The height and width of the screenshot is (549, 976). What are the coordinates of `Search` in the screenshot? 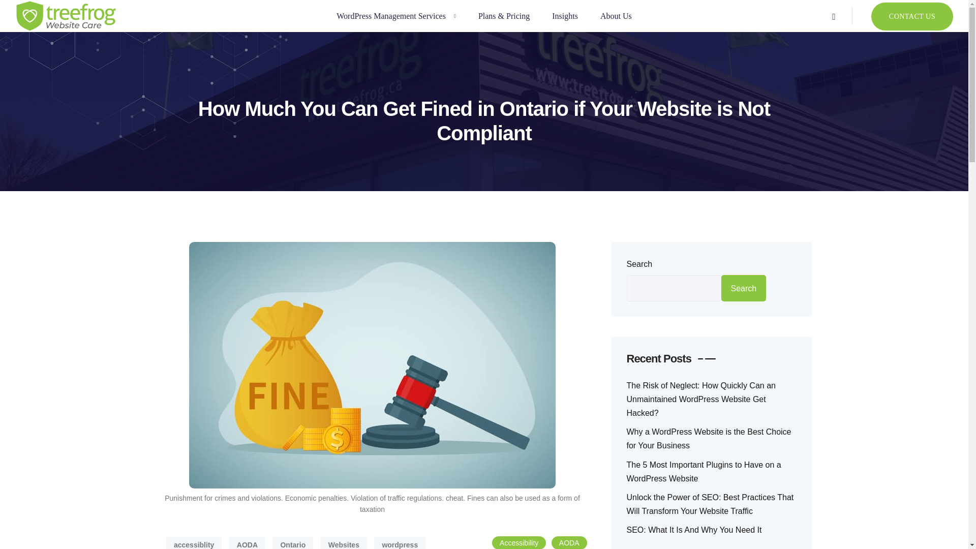 It's located at (743, 288).